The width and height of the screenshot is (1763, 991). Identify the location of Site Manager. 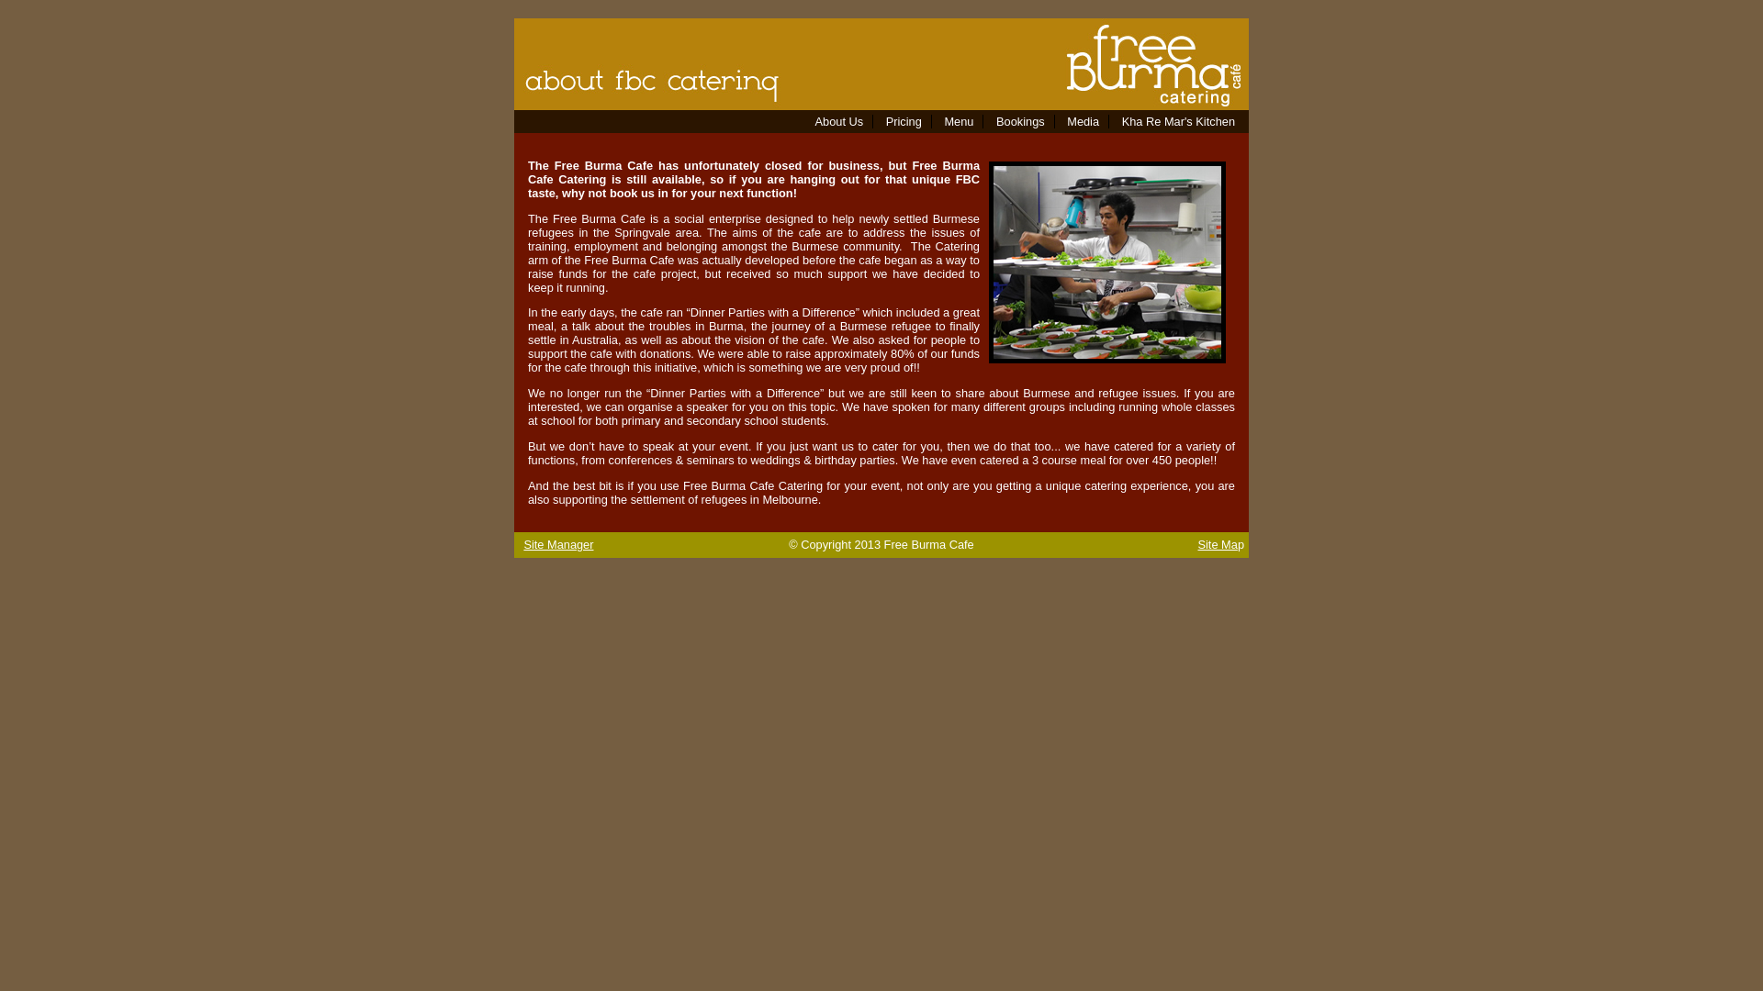
(558, 545).